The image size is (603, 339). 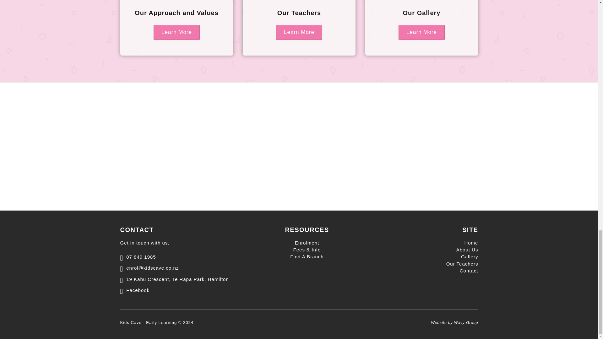 What do you see at coordinates (299, 32) in the screenshot?
I see `Learn More` at bounding box center [299, 32].